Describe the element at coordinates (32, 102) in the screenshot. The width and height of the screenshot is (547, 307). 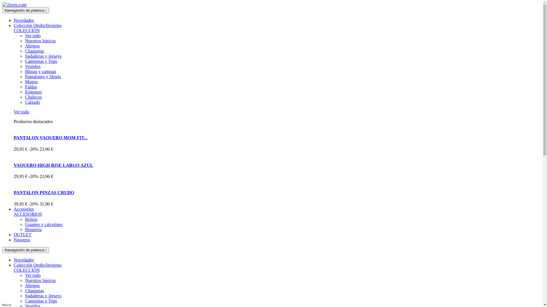
I see `Calzado` at that location.